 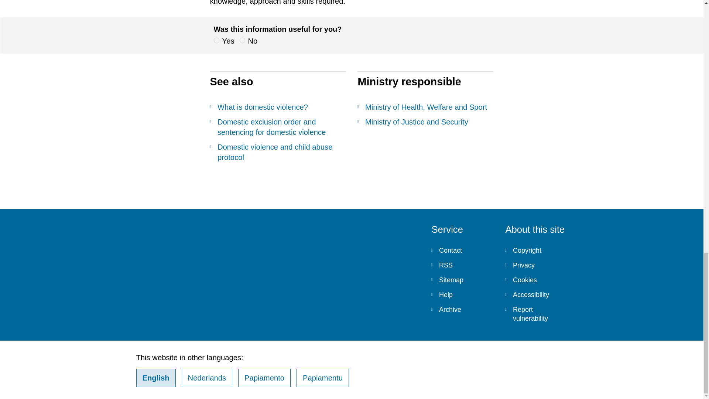 I want to click on RSS, so click(x=462, y=265).